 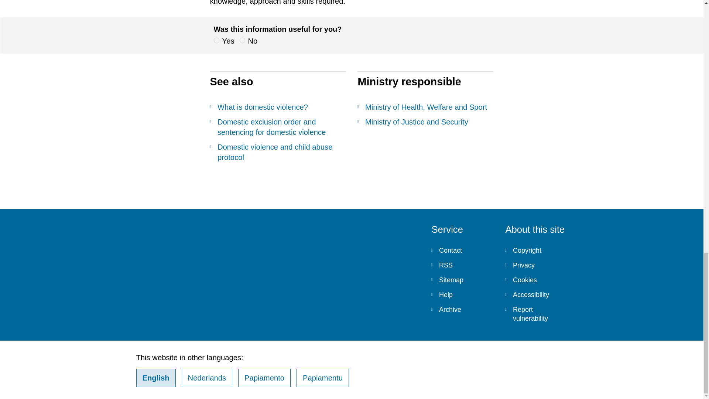 I want to click on RSS, so click(x=462, y=265).